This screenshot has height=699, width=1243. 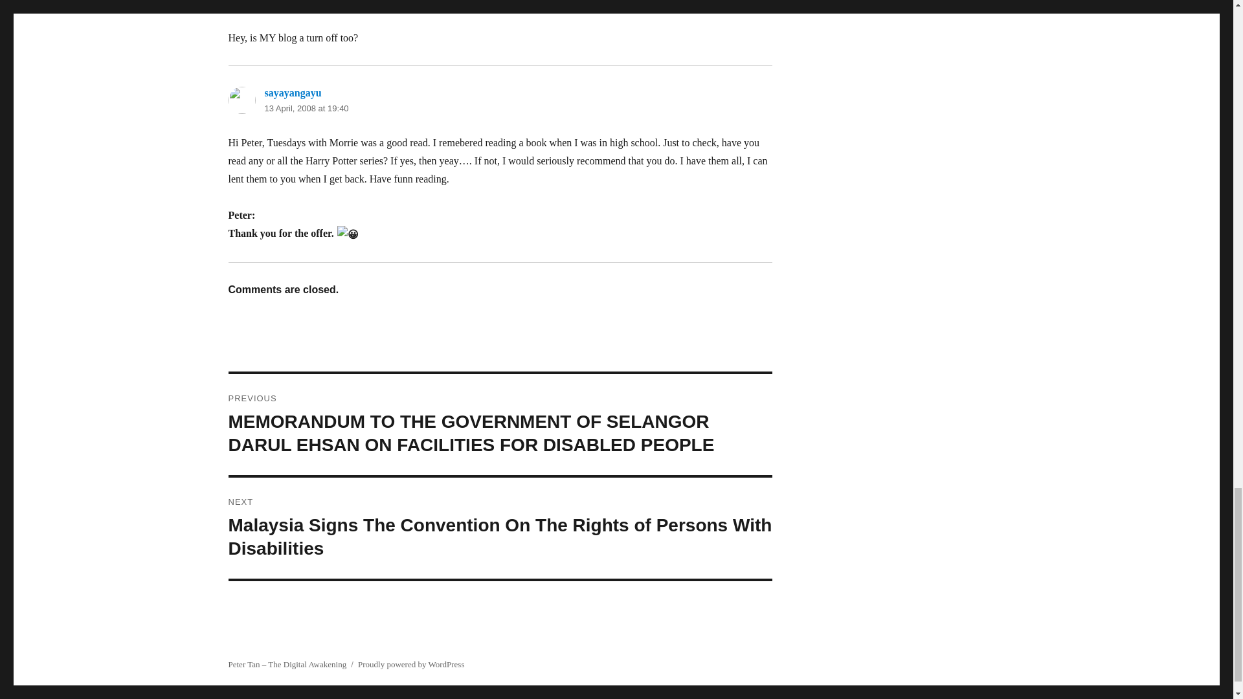 What do you see at coordinates (292, 93) in the screenshot?
I see `sayayangayu` at bounding box center [292, 93].